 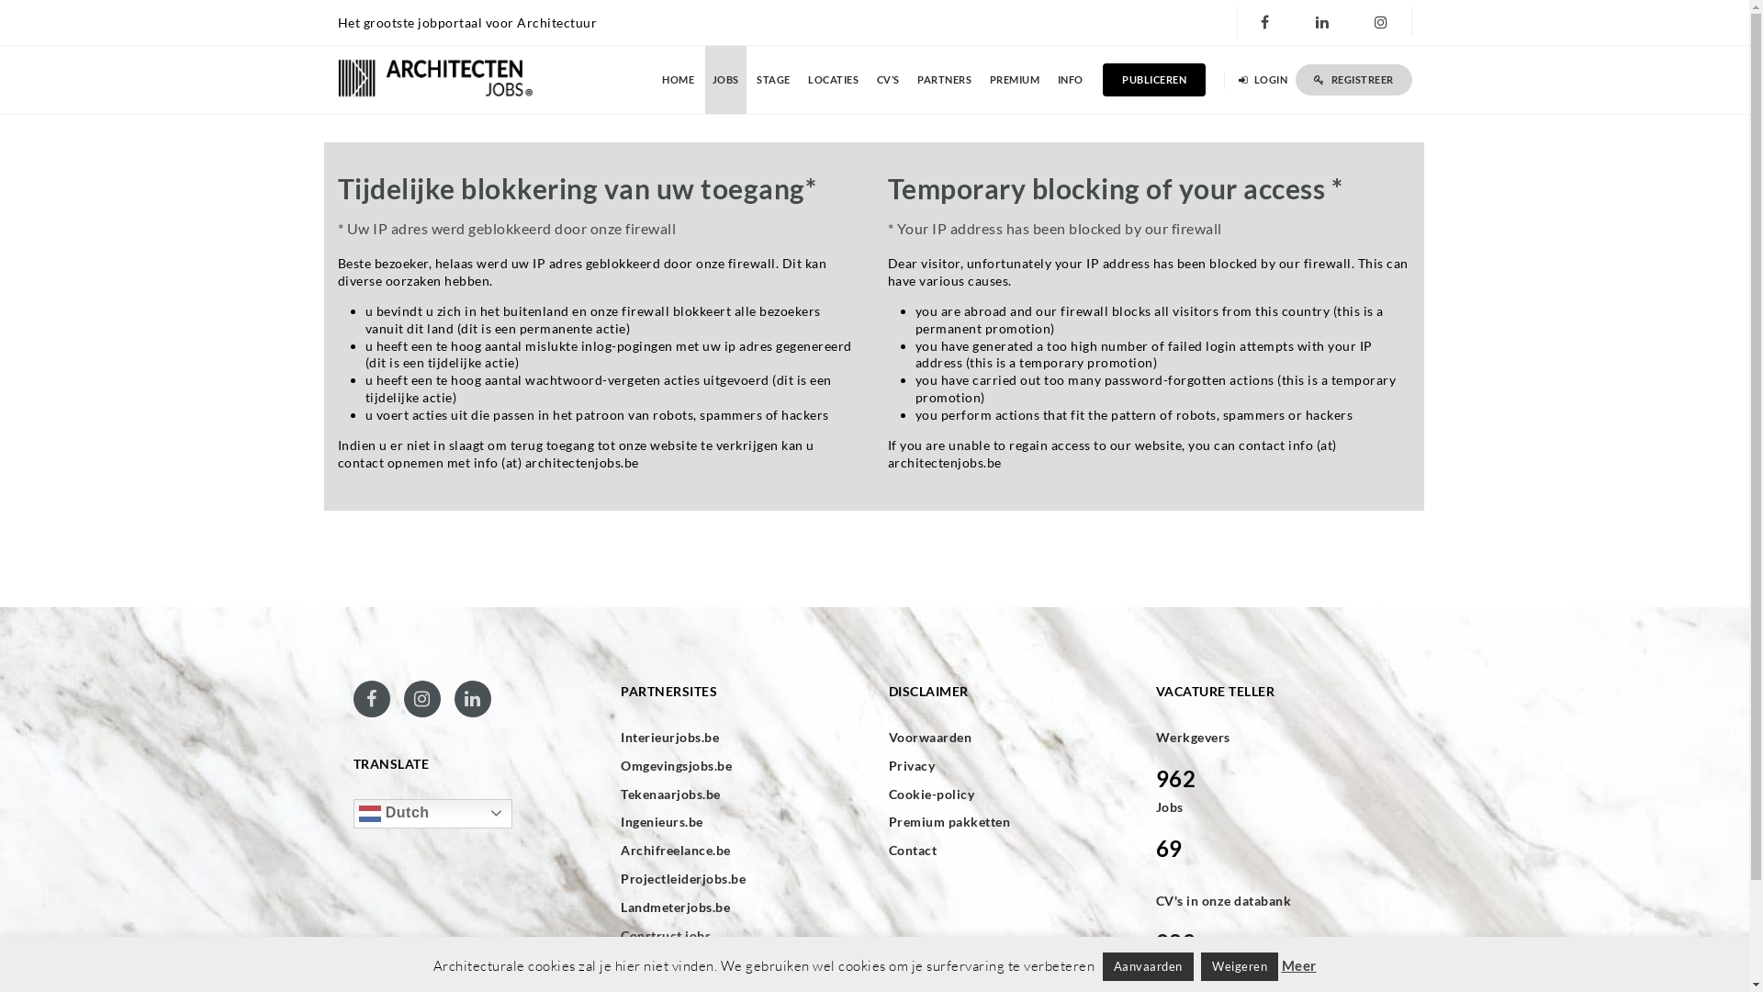 What do you see at coordinates (834, 80) in the screenshot?
I see `LOCATIES` at bounding box center [834, 80].